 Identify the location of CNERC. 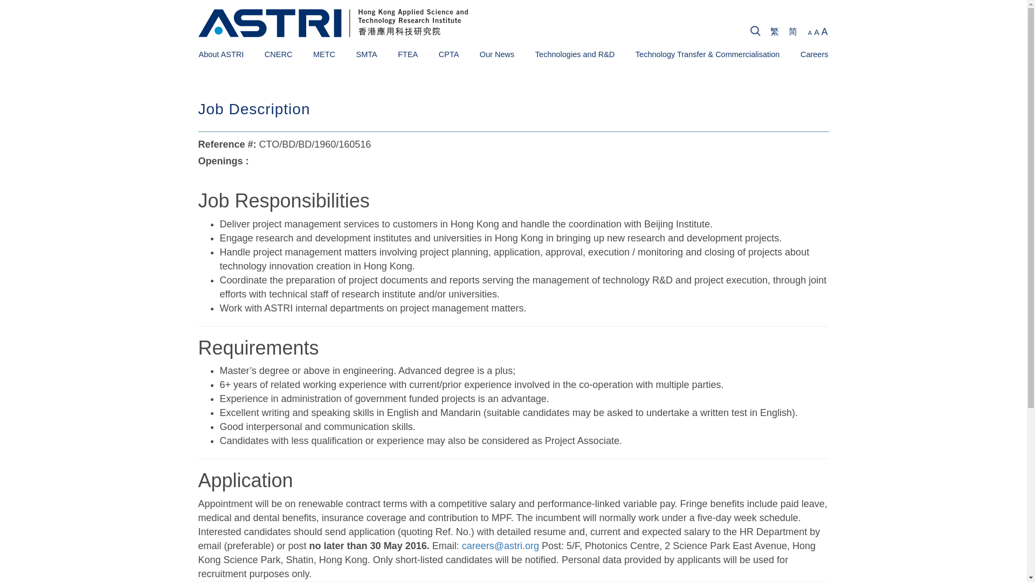
(279, 54).